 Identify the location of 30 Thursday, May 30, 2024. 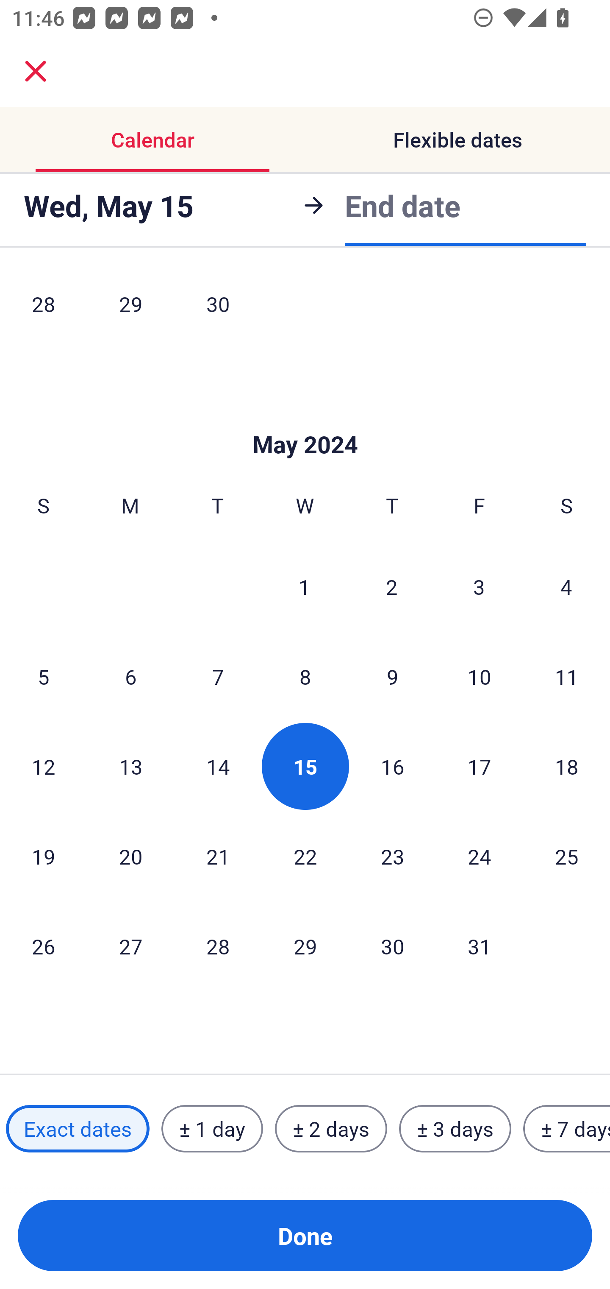
(392, 946).